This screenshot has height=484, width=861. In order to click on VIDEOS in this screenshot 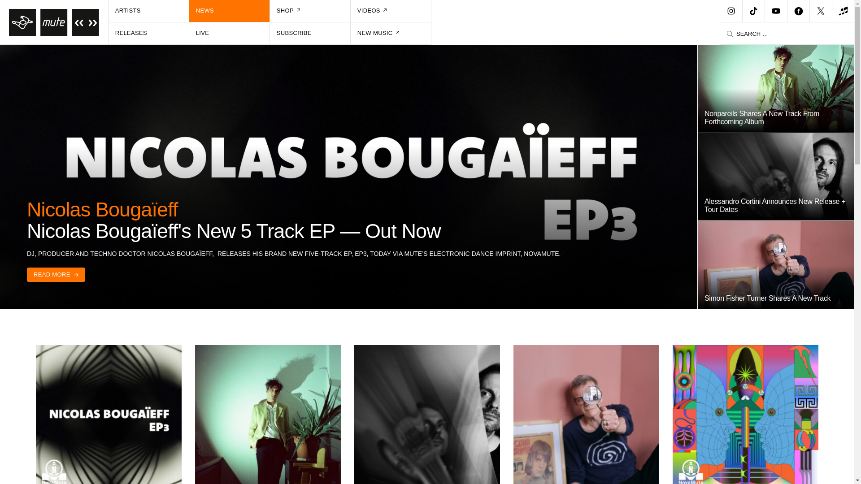, I will do `click(391, 11)`.